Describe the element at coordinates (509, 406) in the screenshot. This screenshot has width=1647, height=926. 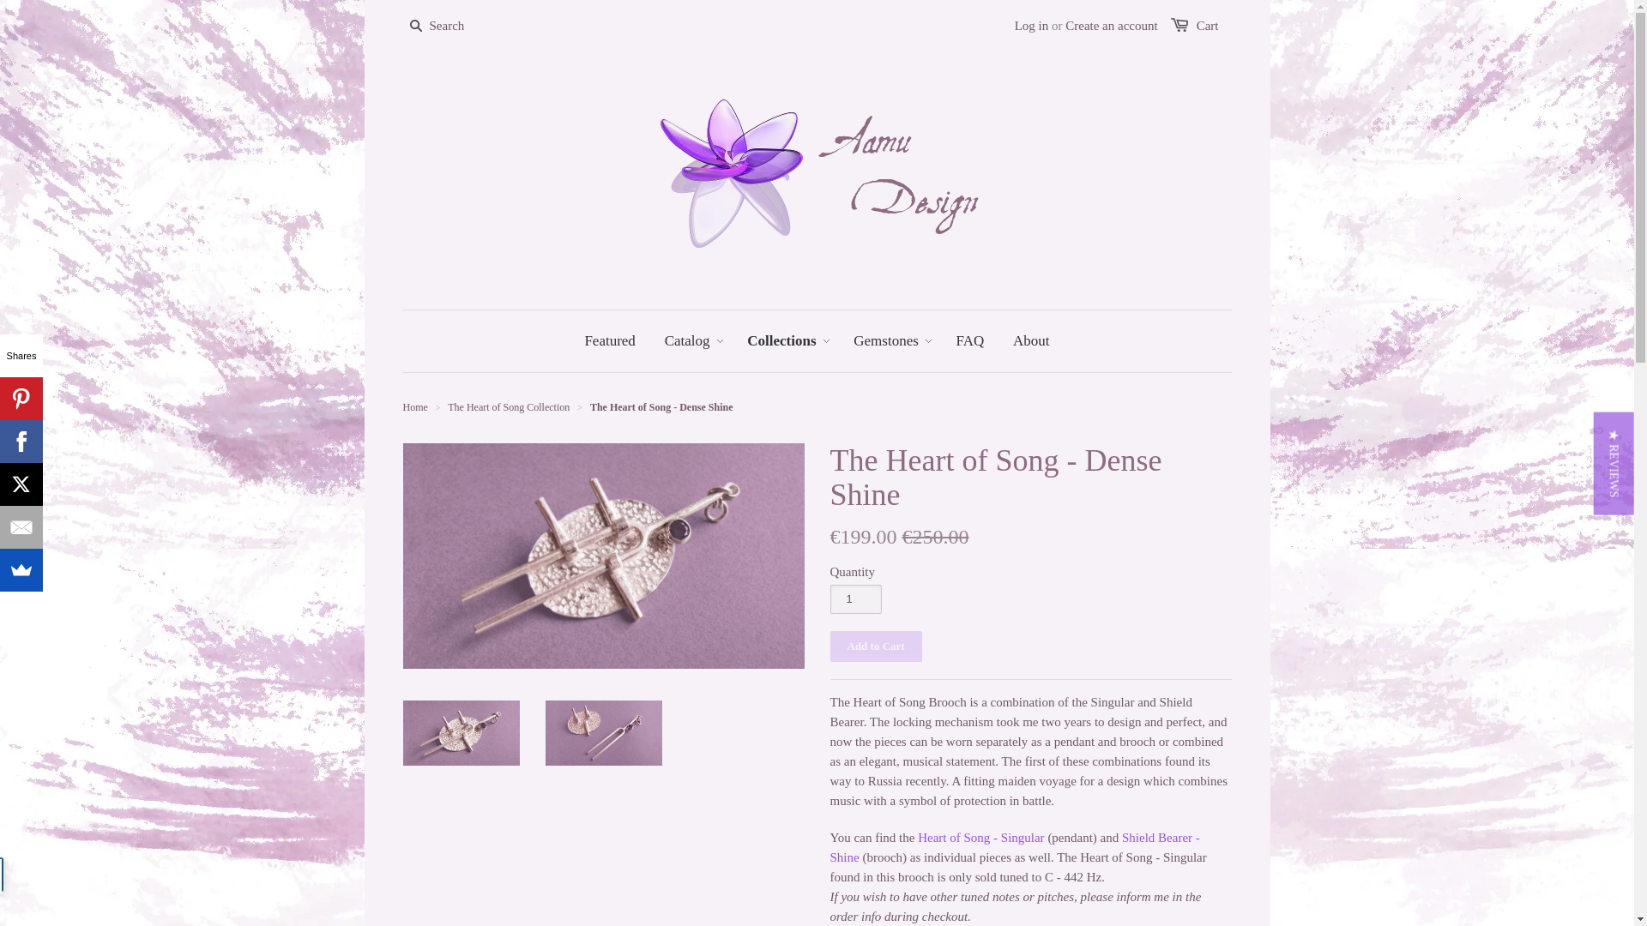
I see `The Heart of Song Collection` at that location.